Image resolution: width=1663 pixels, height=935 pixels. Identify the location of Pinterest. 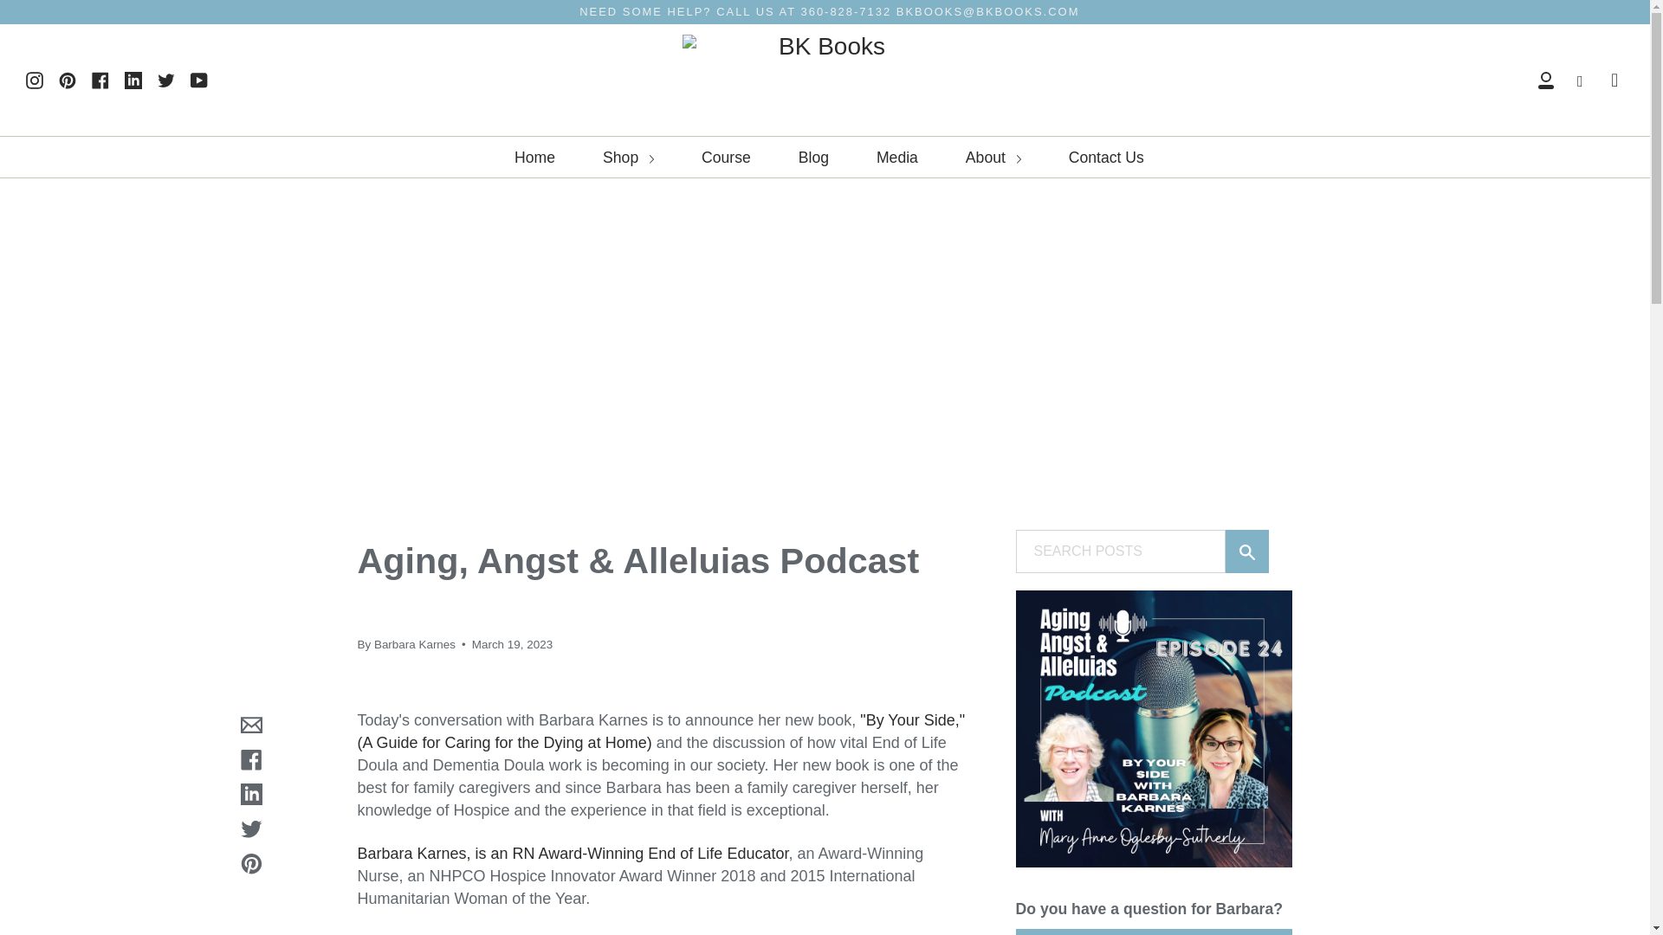
(68, 80).